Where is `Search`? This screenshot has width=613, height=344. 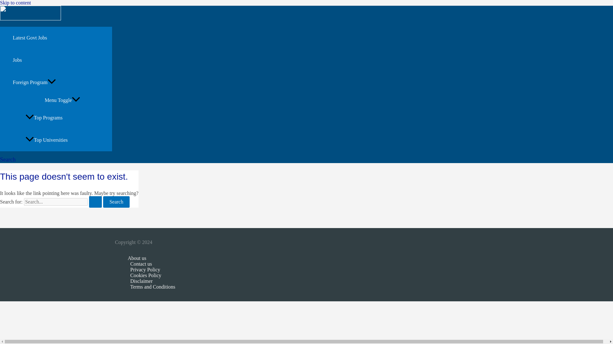 Search is located at coordinates (116, 202).